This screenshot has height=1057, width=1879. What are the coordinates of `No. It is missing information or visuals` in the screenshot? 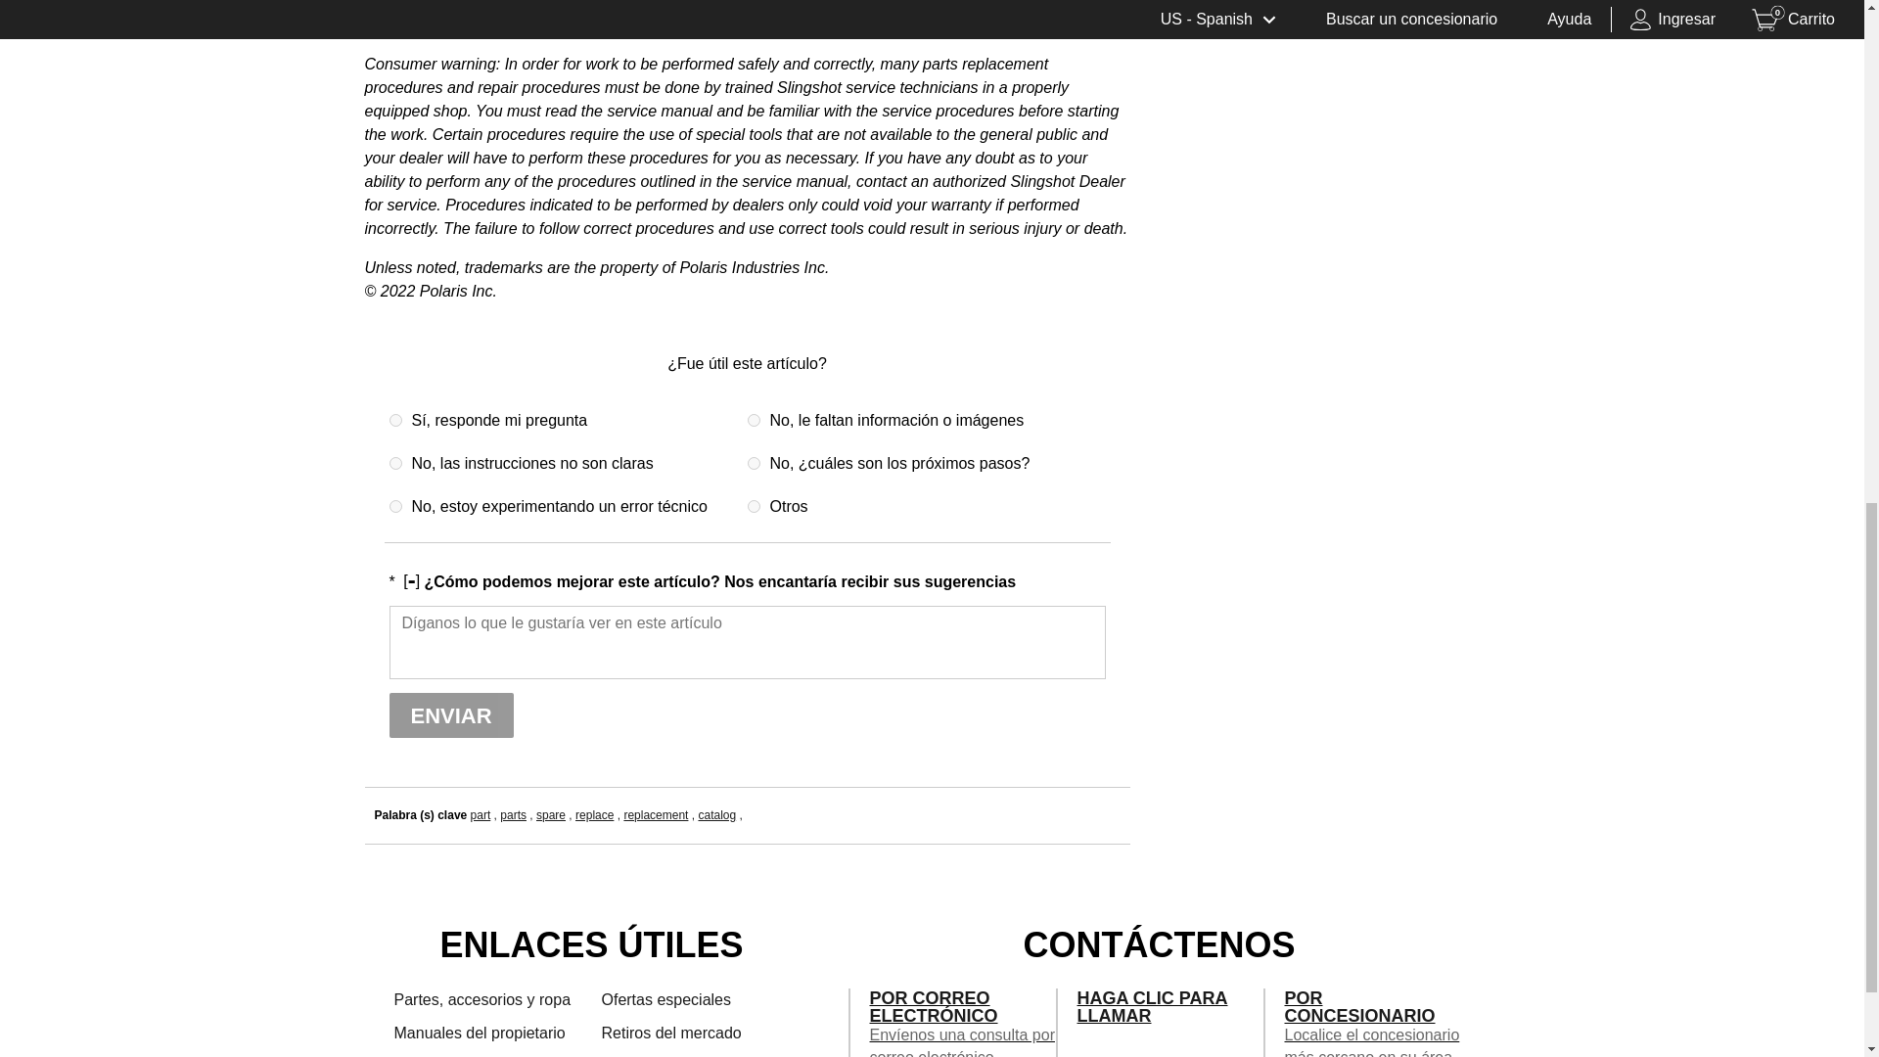 It's located at (754, 421).